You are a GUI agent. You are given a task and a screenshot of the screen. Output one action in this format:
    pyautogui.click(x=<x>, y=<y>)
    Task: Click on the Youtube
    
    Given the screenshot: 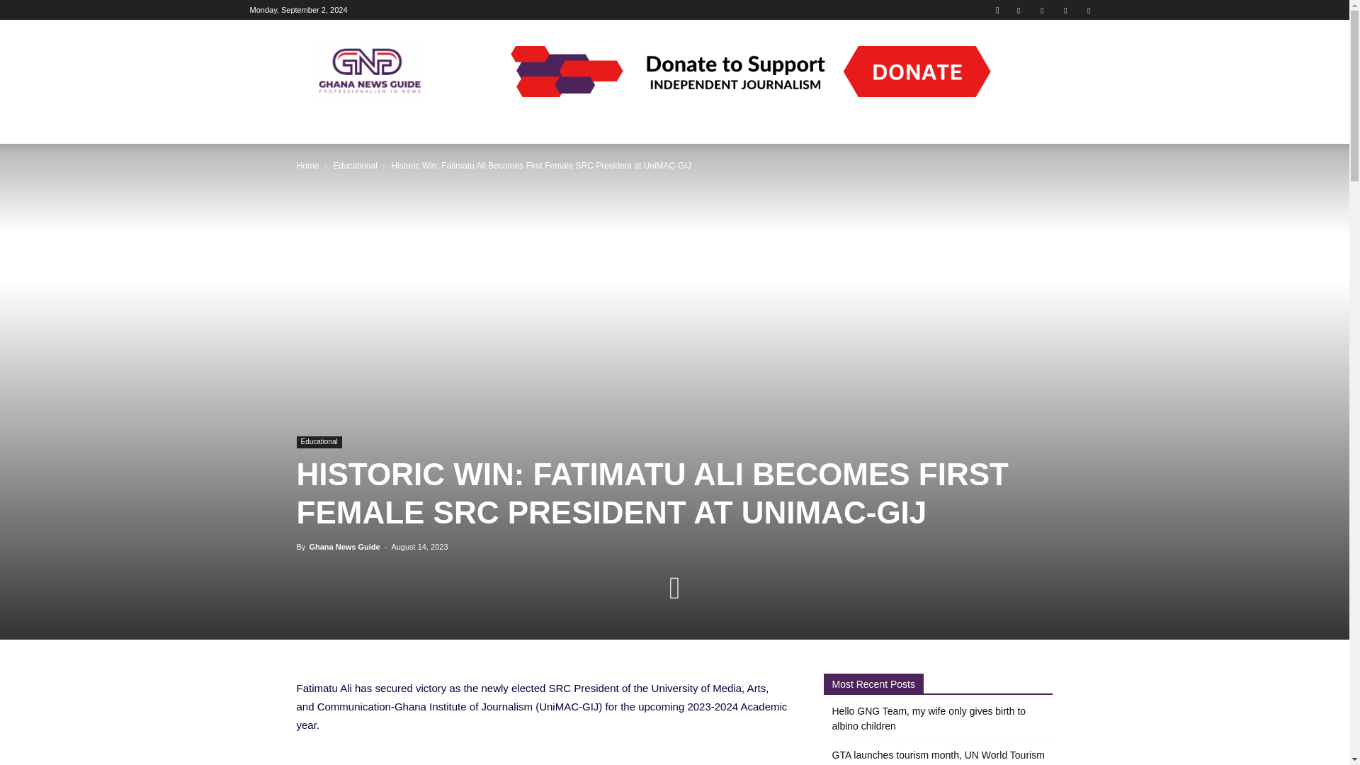 What is the action you would take?
    pyautogui.click(x=1088, y=10)
    